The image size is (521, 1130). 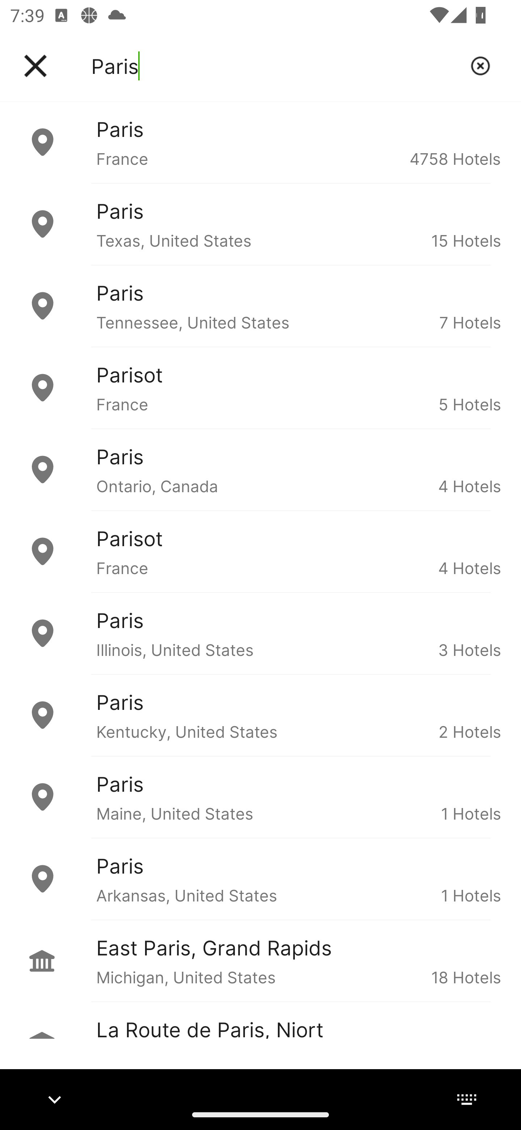 I want to click on Parisot France 4 Hotels, so click(x=260, y=551).